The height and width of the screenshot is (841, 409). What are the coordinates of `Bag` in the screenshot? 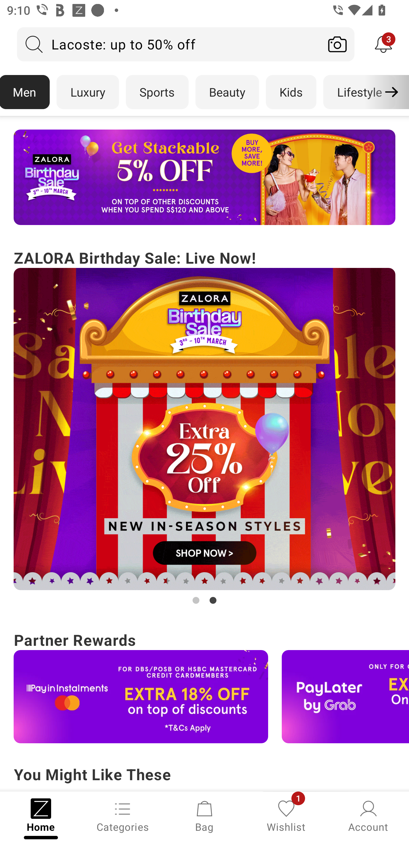 It's located at (204, 815).